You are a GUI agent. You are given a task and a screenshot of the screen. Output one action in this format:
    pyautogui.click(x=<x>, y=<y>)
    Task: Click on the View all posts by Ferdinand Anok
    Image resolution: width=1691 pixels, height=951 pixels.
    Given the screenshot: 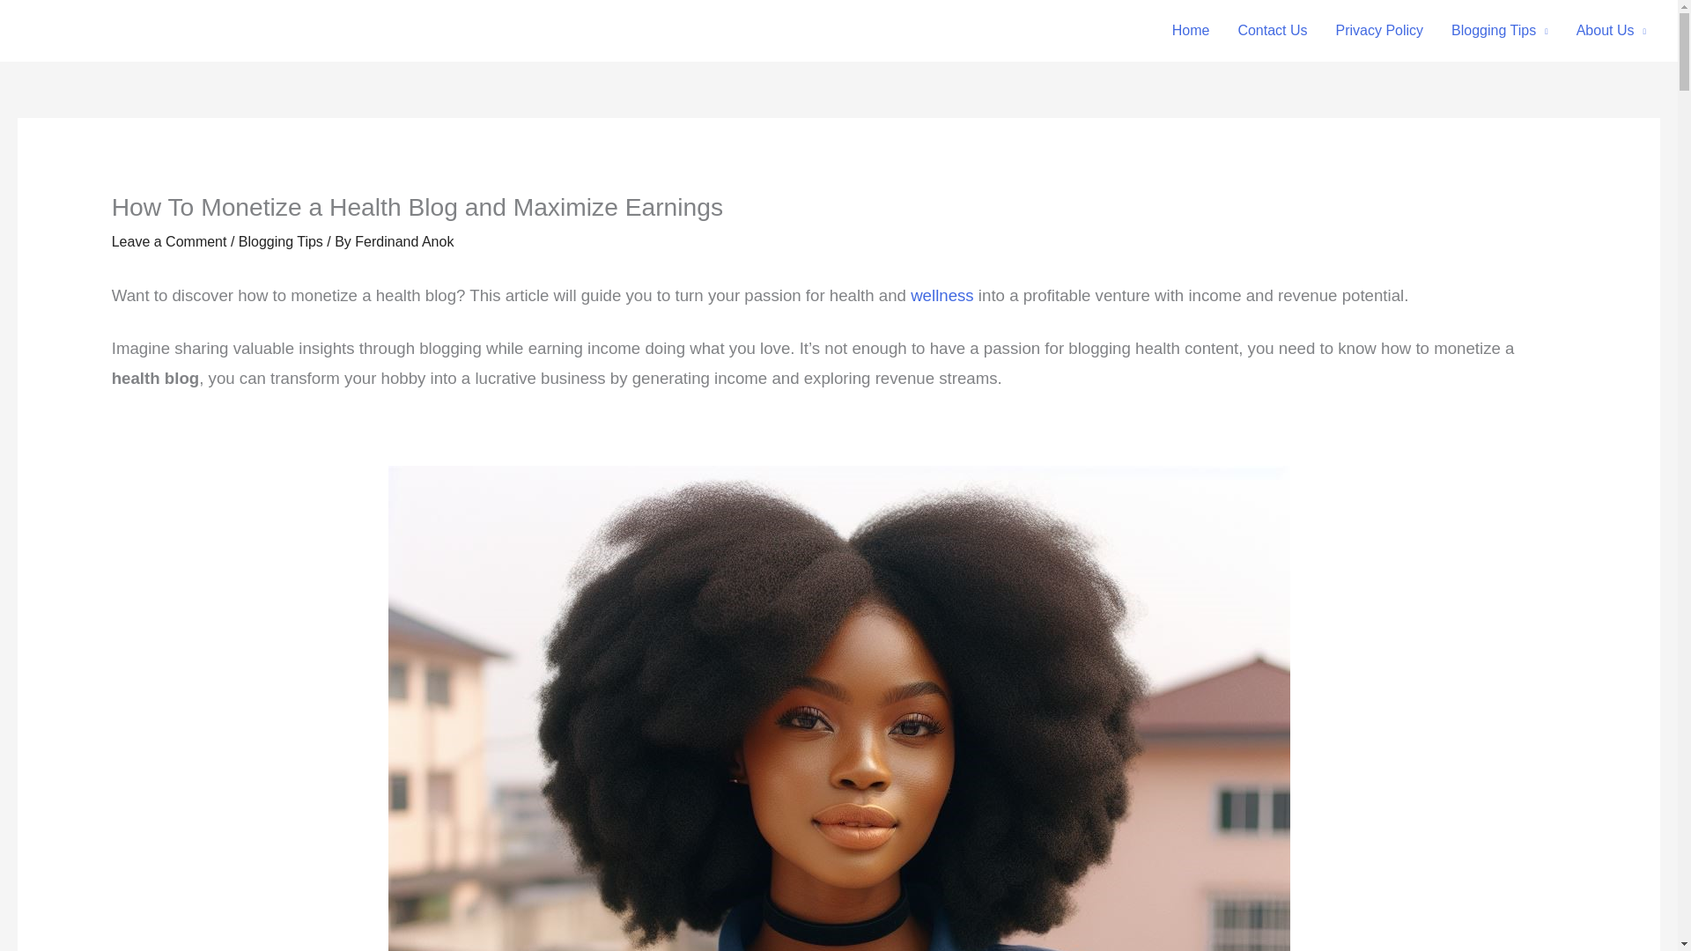 What is the action you would take?
    pyautogui.click(x=403, y=241)
    